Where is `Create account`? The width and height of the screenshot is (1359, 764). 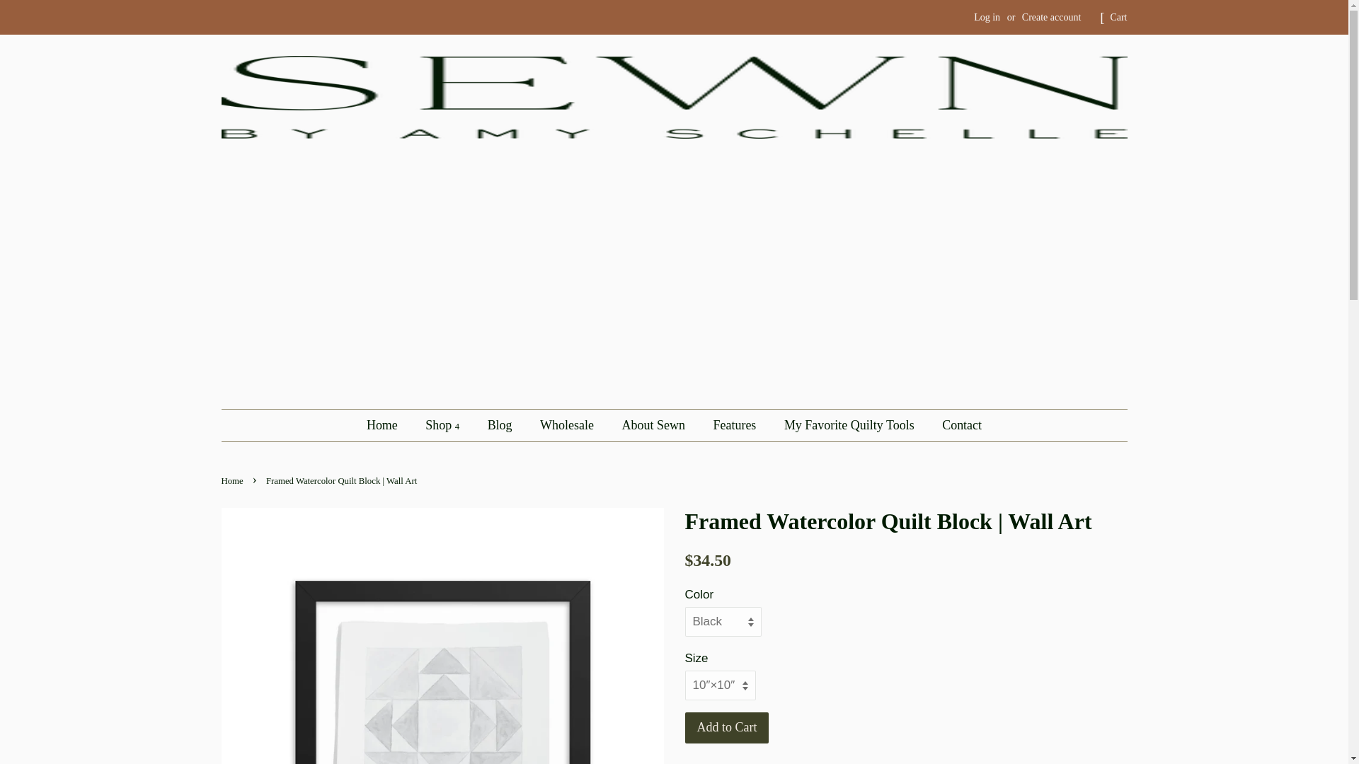 Create account is located at coordinates (1052, 17).